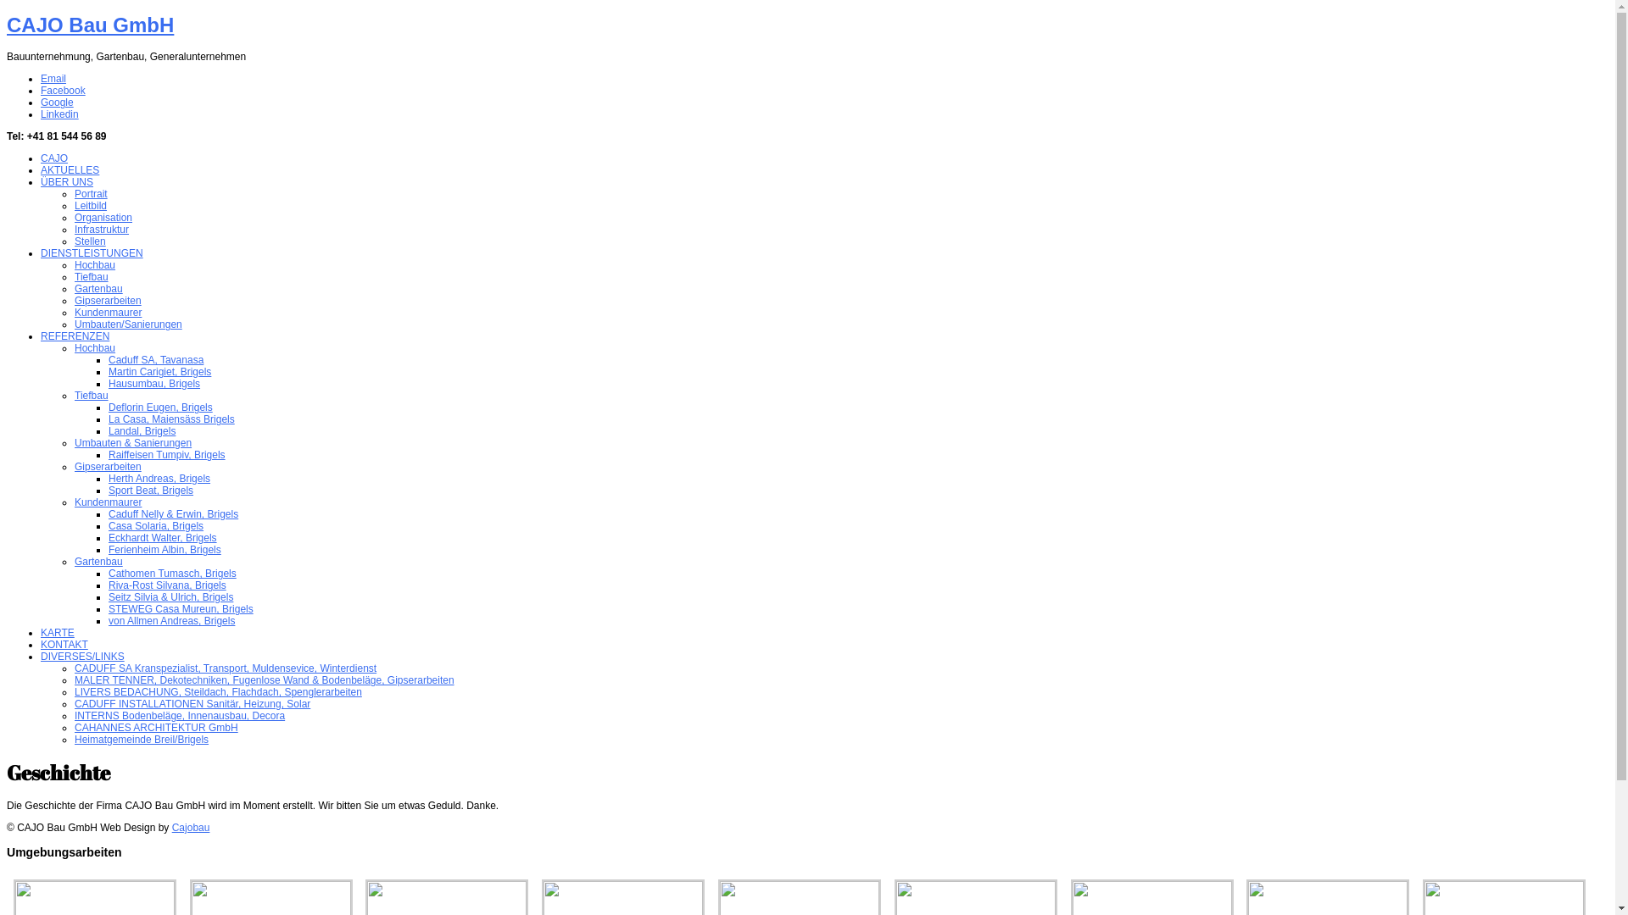  I want to click on Seitz Silvia & Ulrich, Brigels, so click(171, 597).